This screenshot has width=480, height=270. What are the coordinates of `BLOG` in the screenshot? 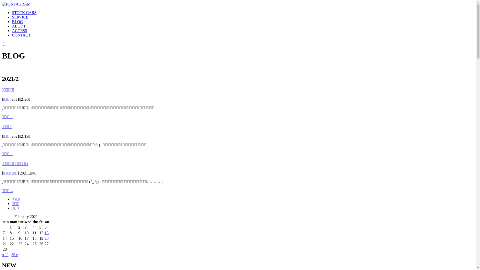 It's located at (17, 21).